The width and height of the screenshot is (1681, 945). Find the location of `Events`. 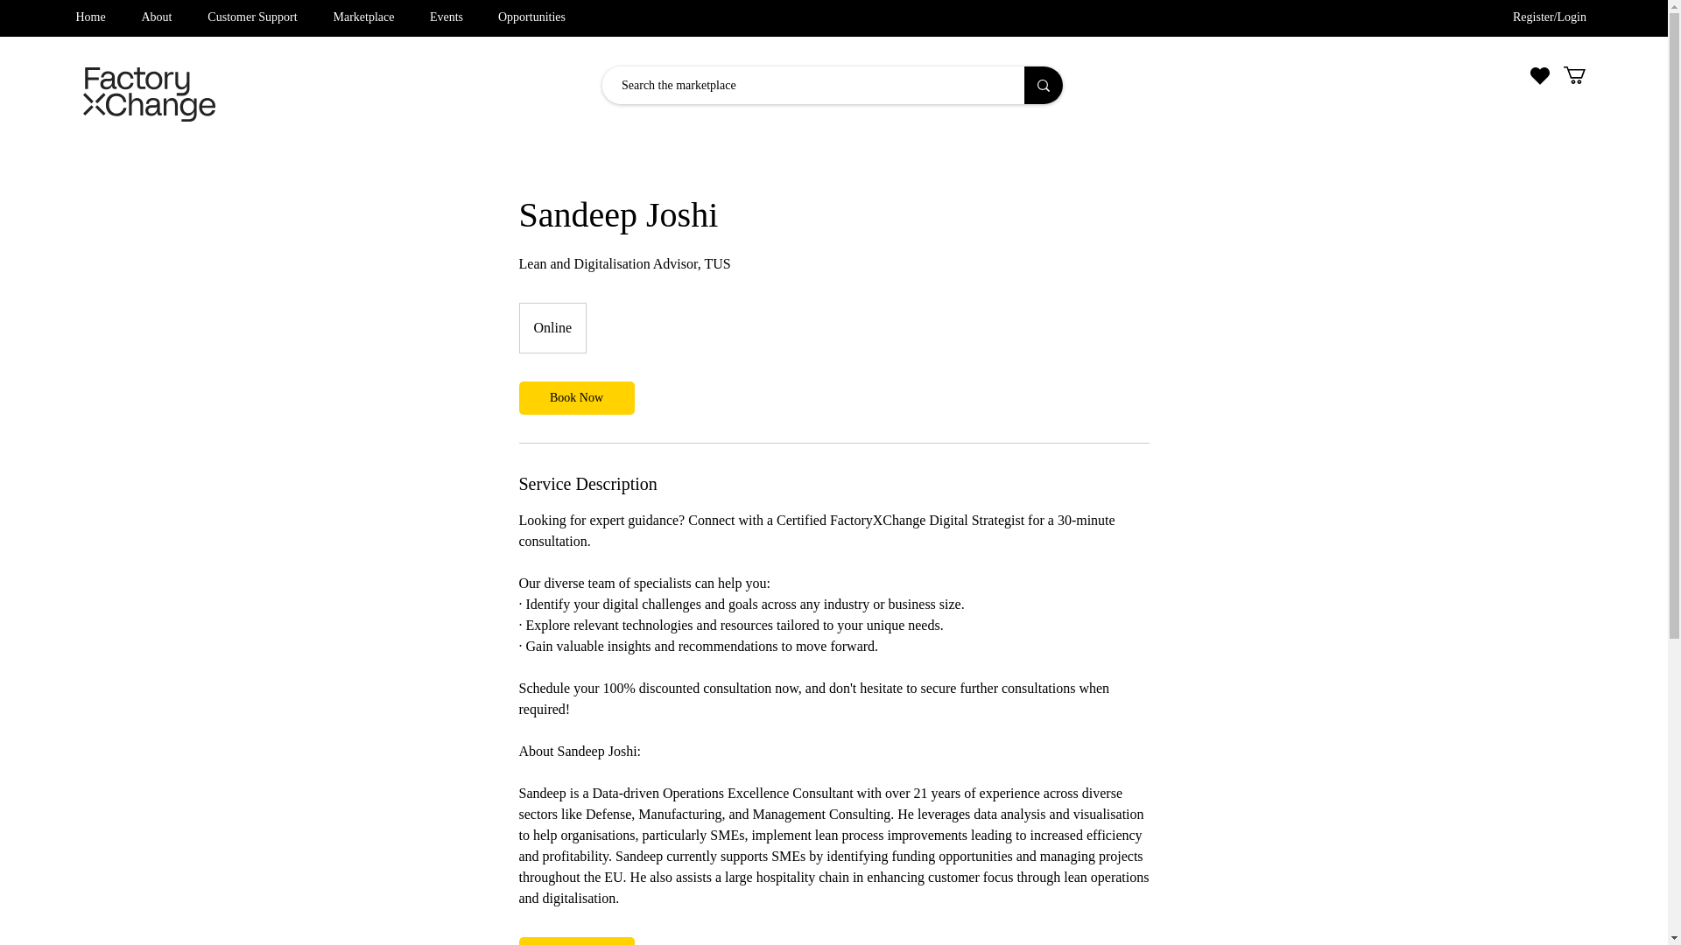

Events is located at coordinates (447, 17).